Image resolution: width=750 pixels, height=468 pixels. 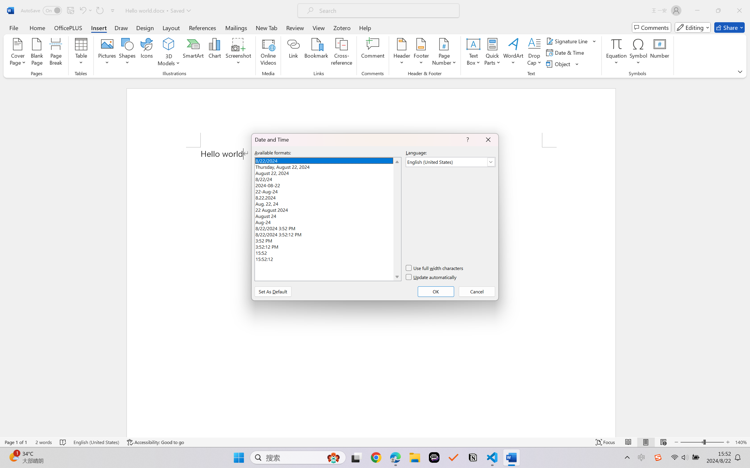 What do you see at coordinates (421, 53) in the screenshot?
I see `Footer` at bounding box center [421, 53].